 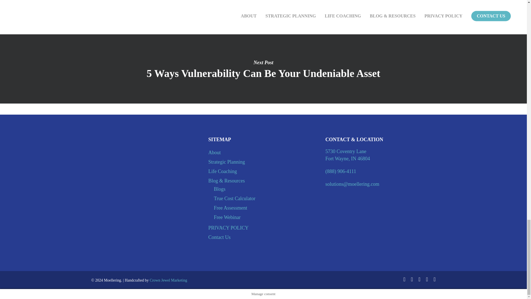 I want to click on Blogs, so click(x=266, y=189).